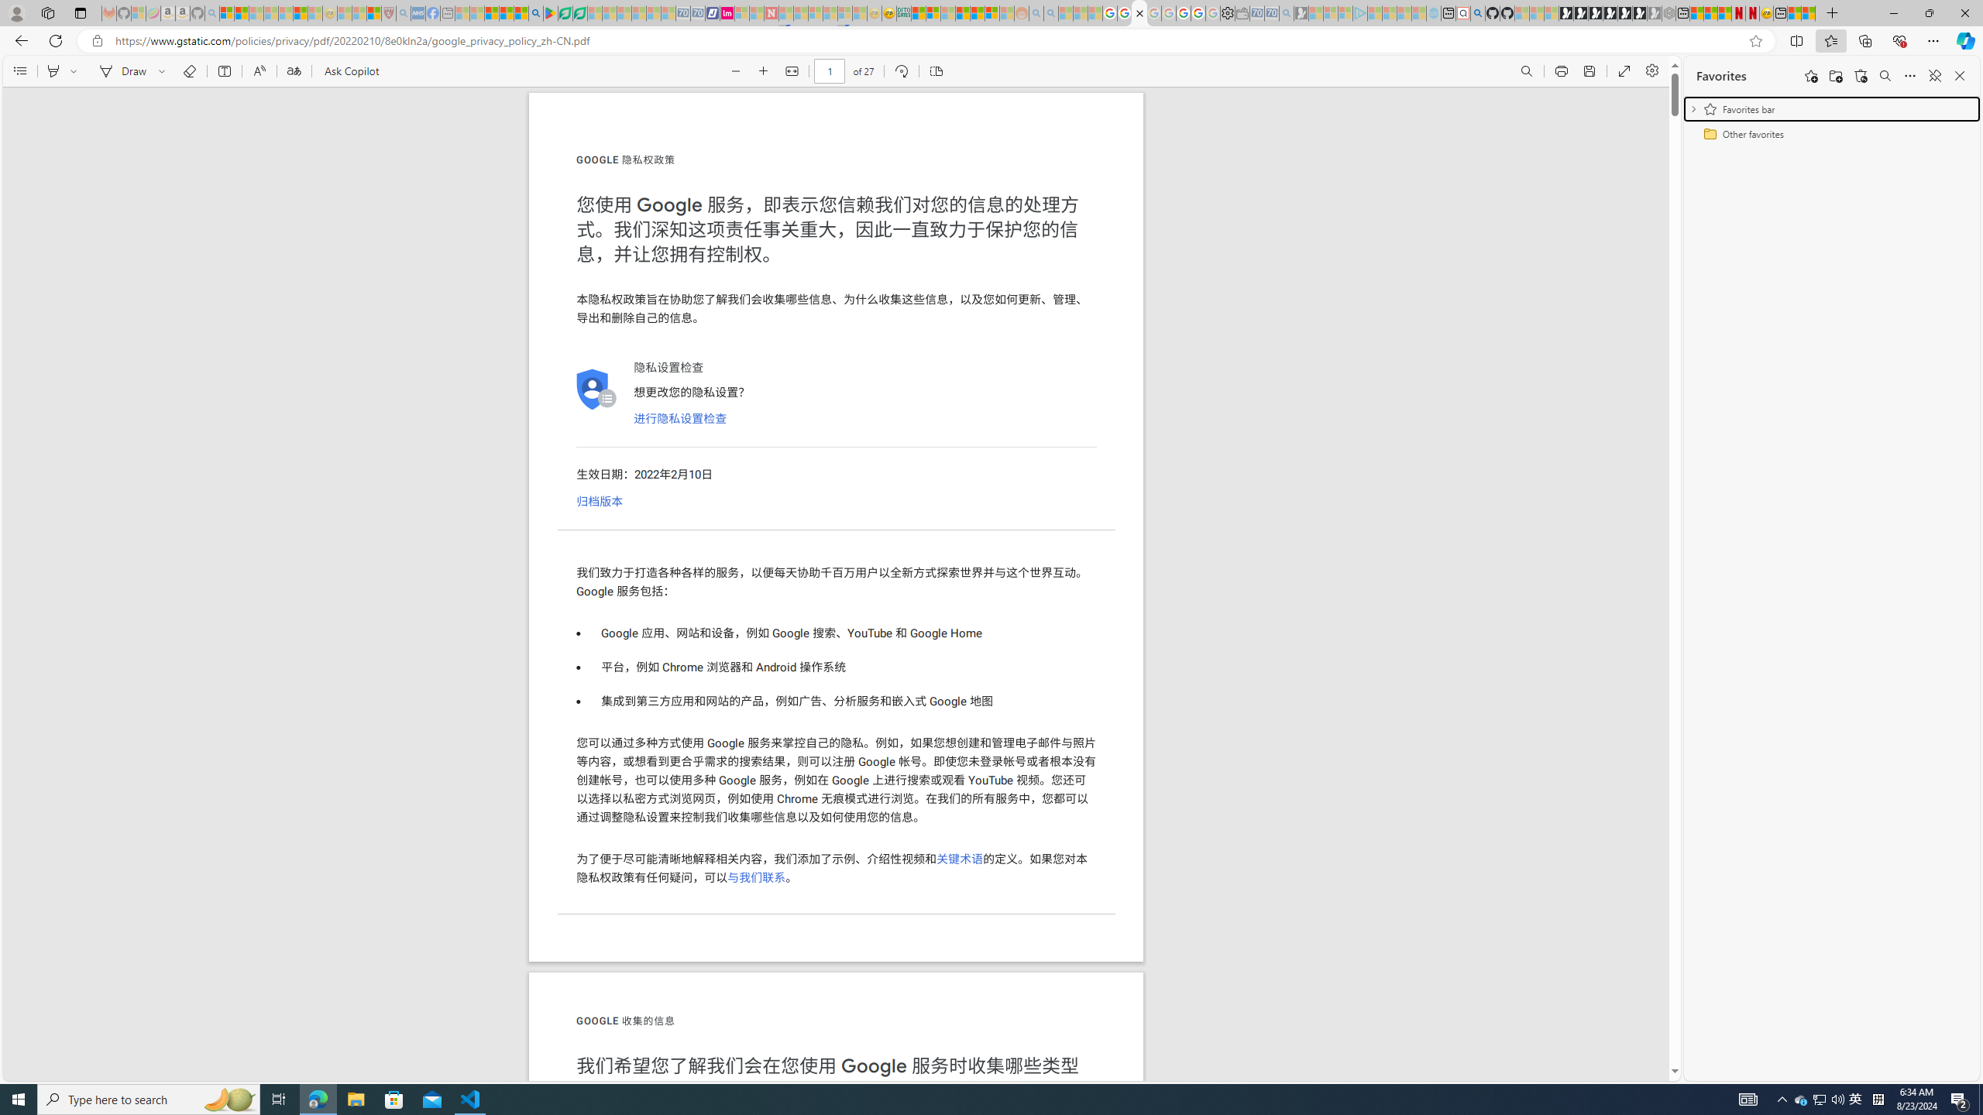 Image resolution: width=1983 pixels, height=1115 pixels. Describe the element at coordinates (1934, 76) in the screenshot. I see `Unpin favorites` at that location.